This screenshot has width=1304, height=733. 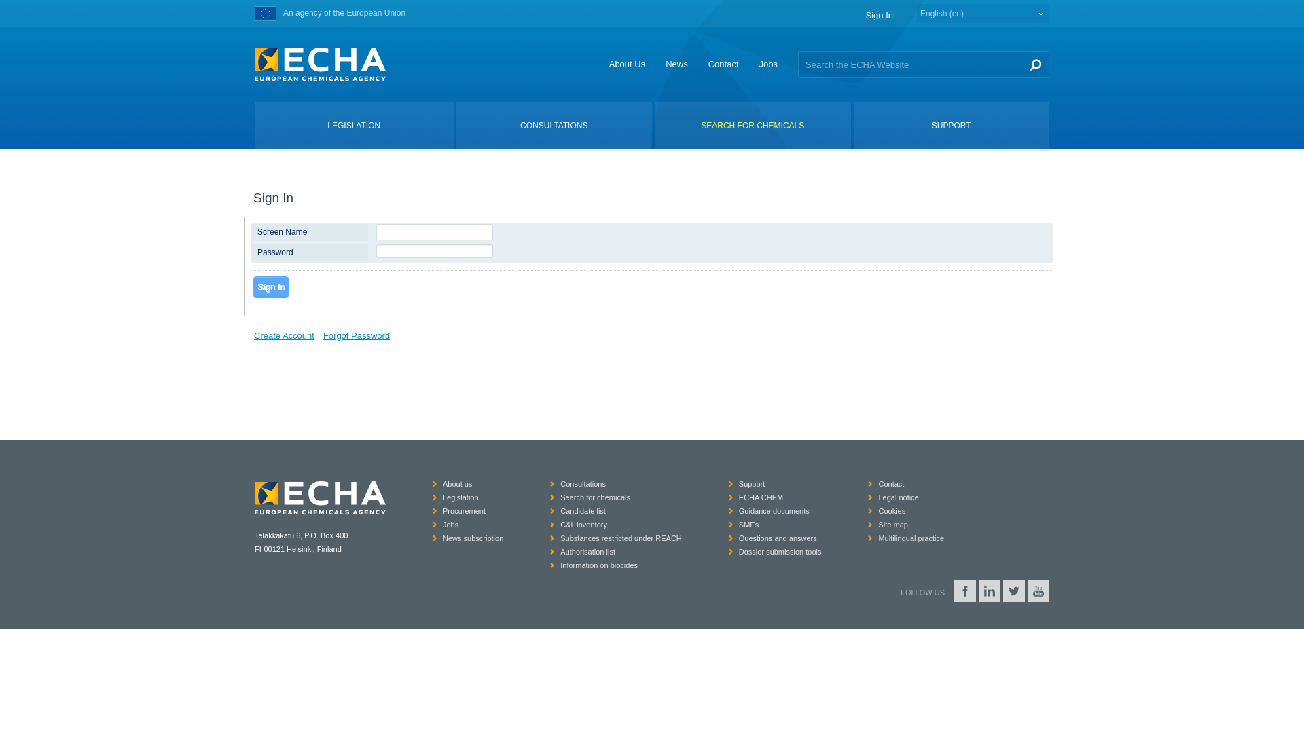 I want to click on Jobs, so click(x=767, y=64).